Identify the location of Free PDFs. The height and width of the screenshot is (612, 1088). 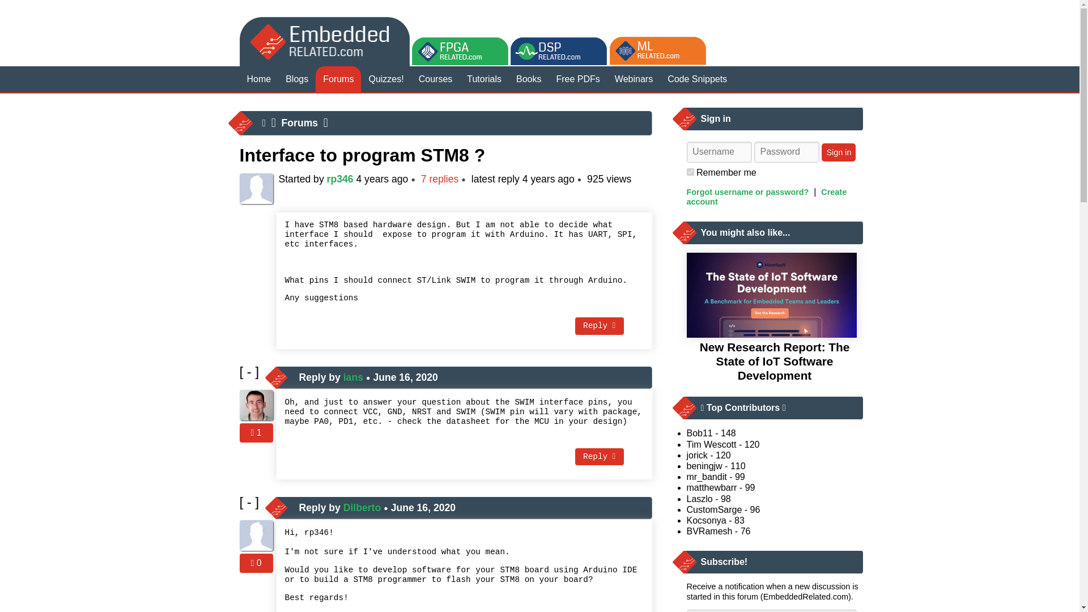
(578, 79).